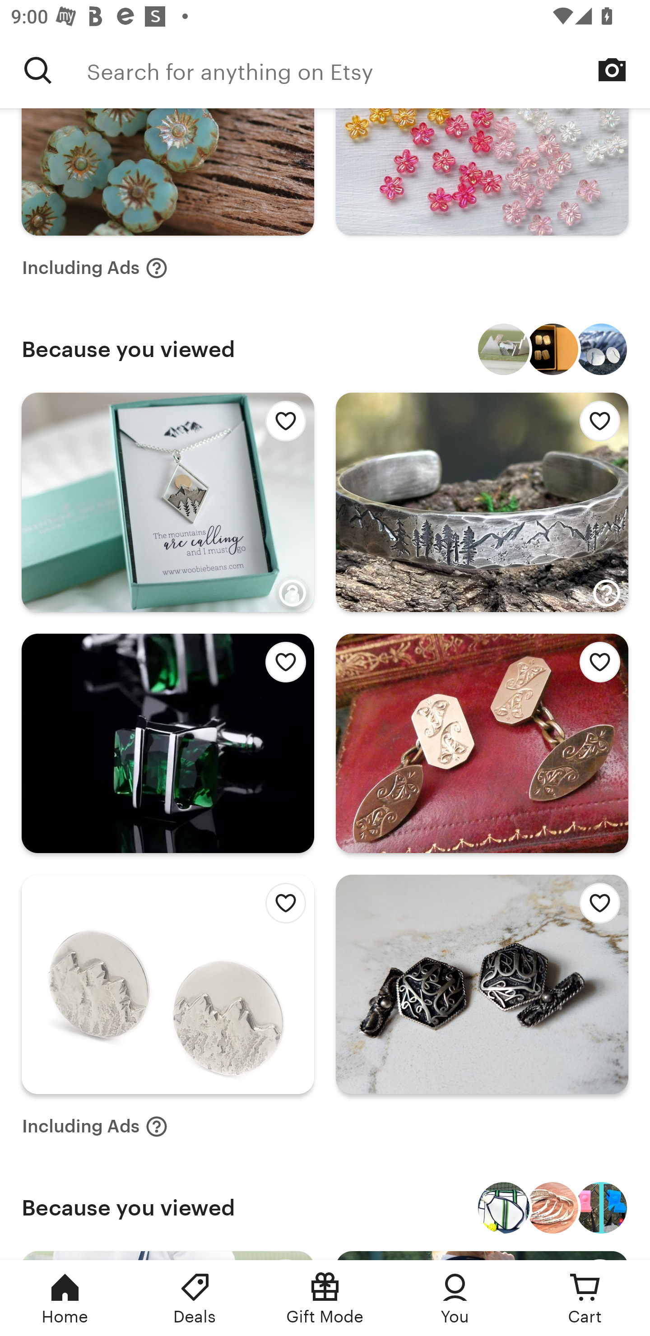 The height and width of the screenshot is (1336, 650). What do you see at coordinates (368, 70) in the screenshot?
I see `Search for anything on Etsy` at bounding box center [368, 70].